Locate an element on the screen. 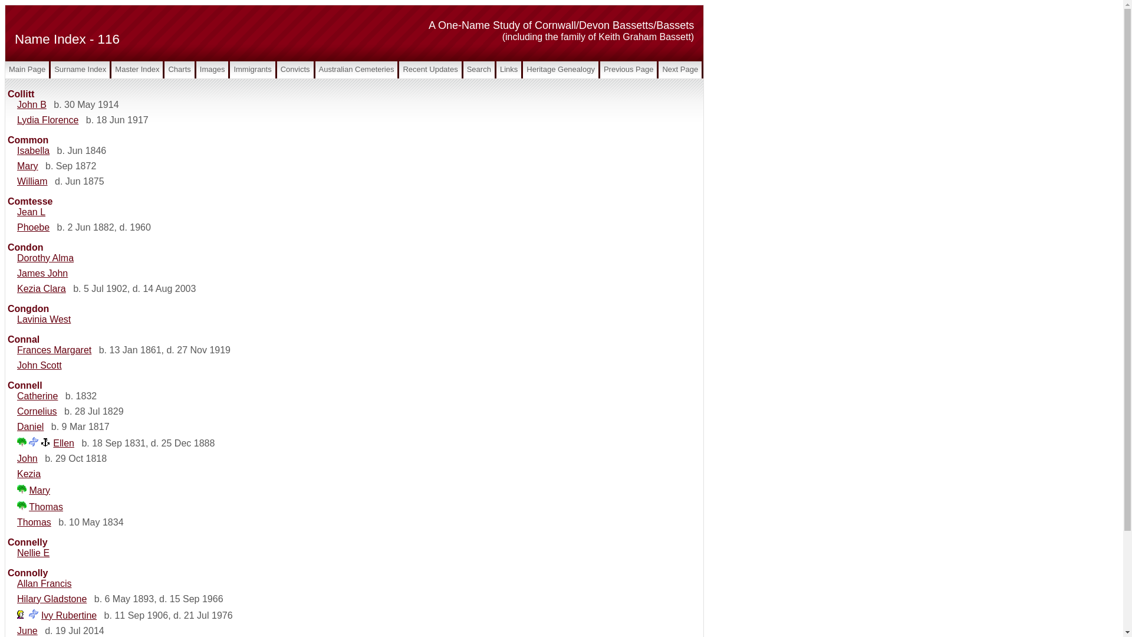 The image size is (1132, 637). Frances Margaret is located at coordinates (54, 350).